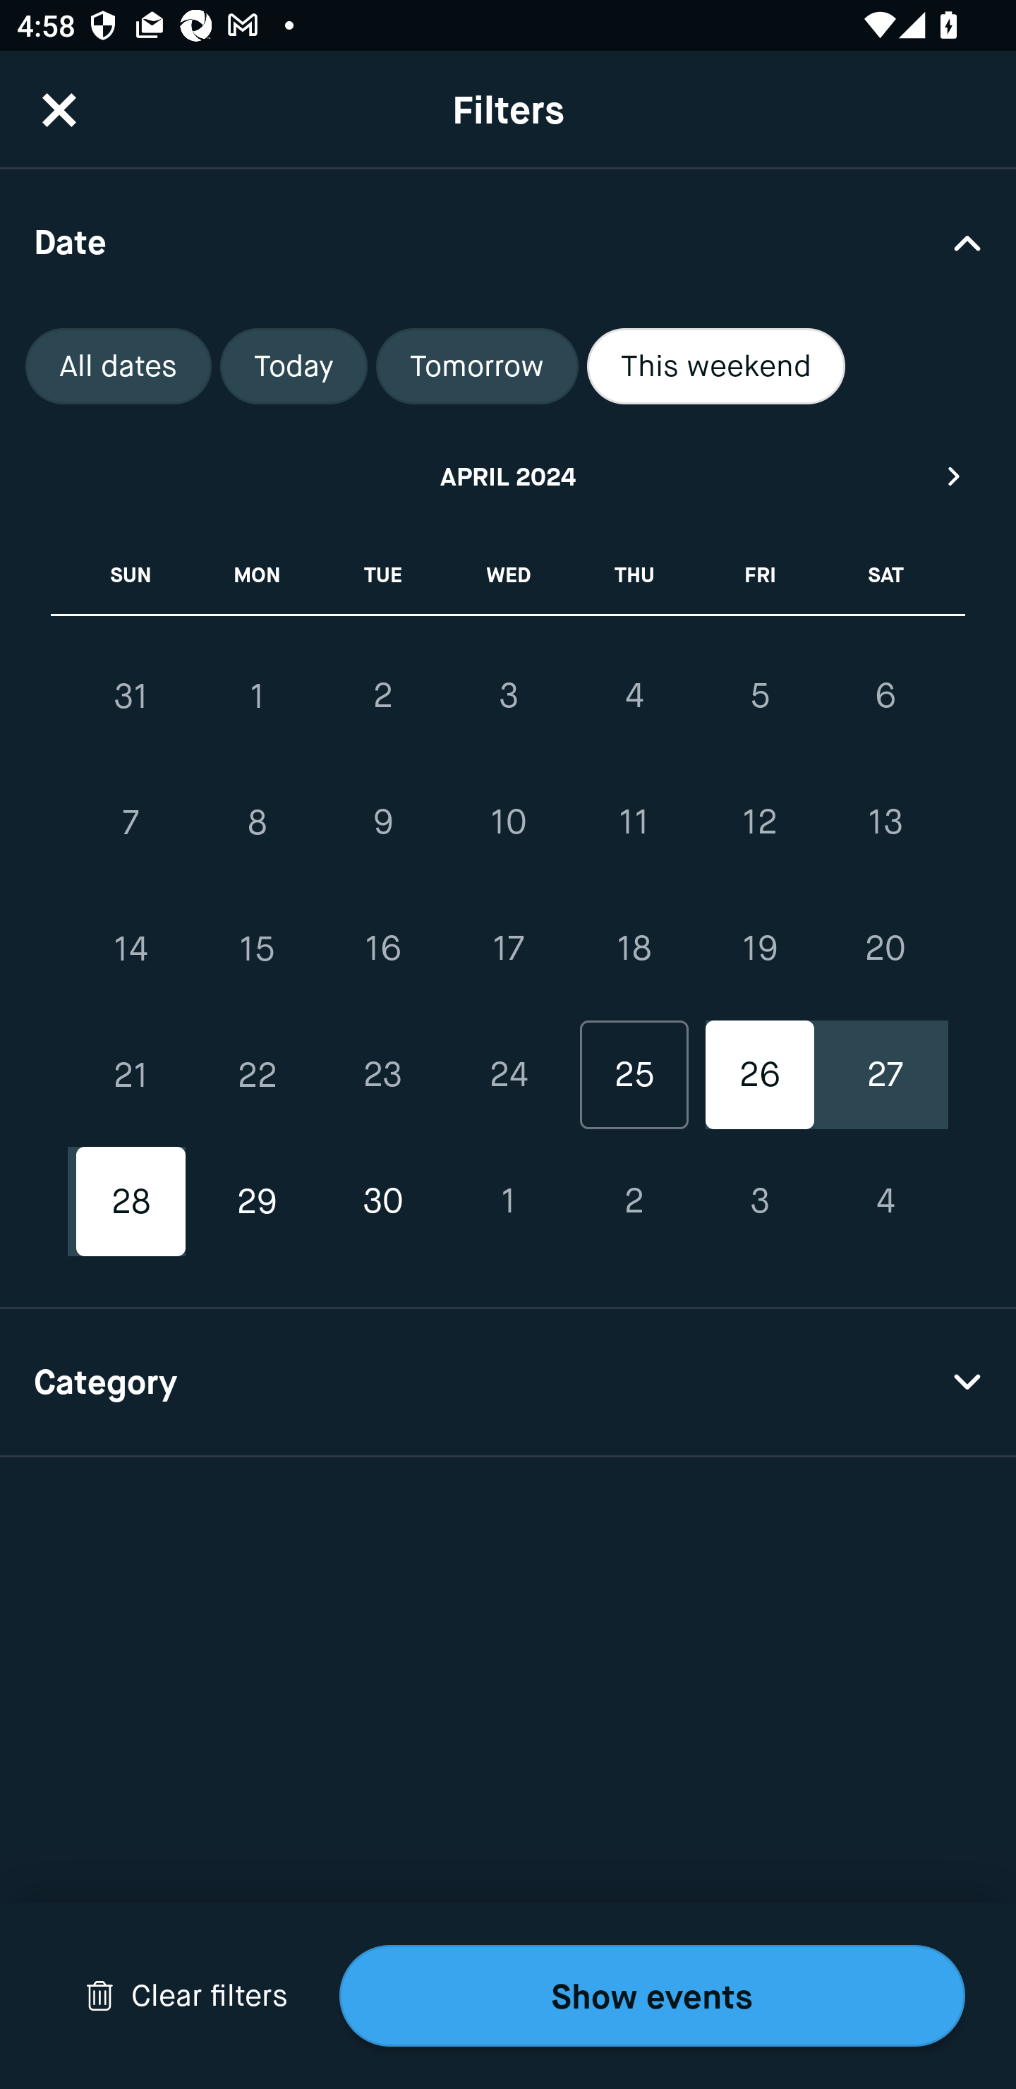  What do you see at coordinates (131, 949) in the screenshot?
I see `14` at bounding box center [131, 949].